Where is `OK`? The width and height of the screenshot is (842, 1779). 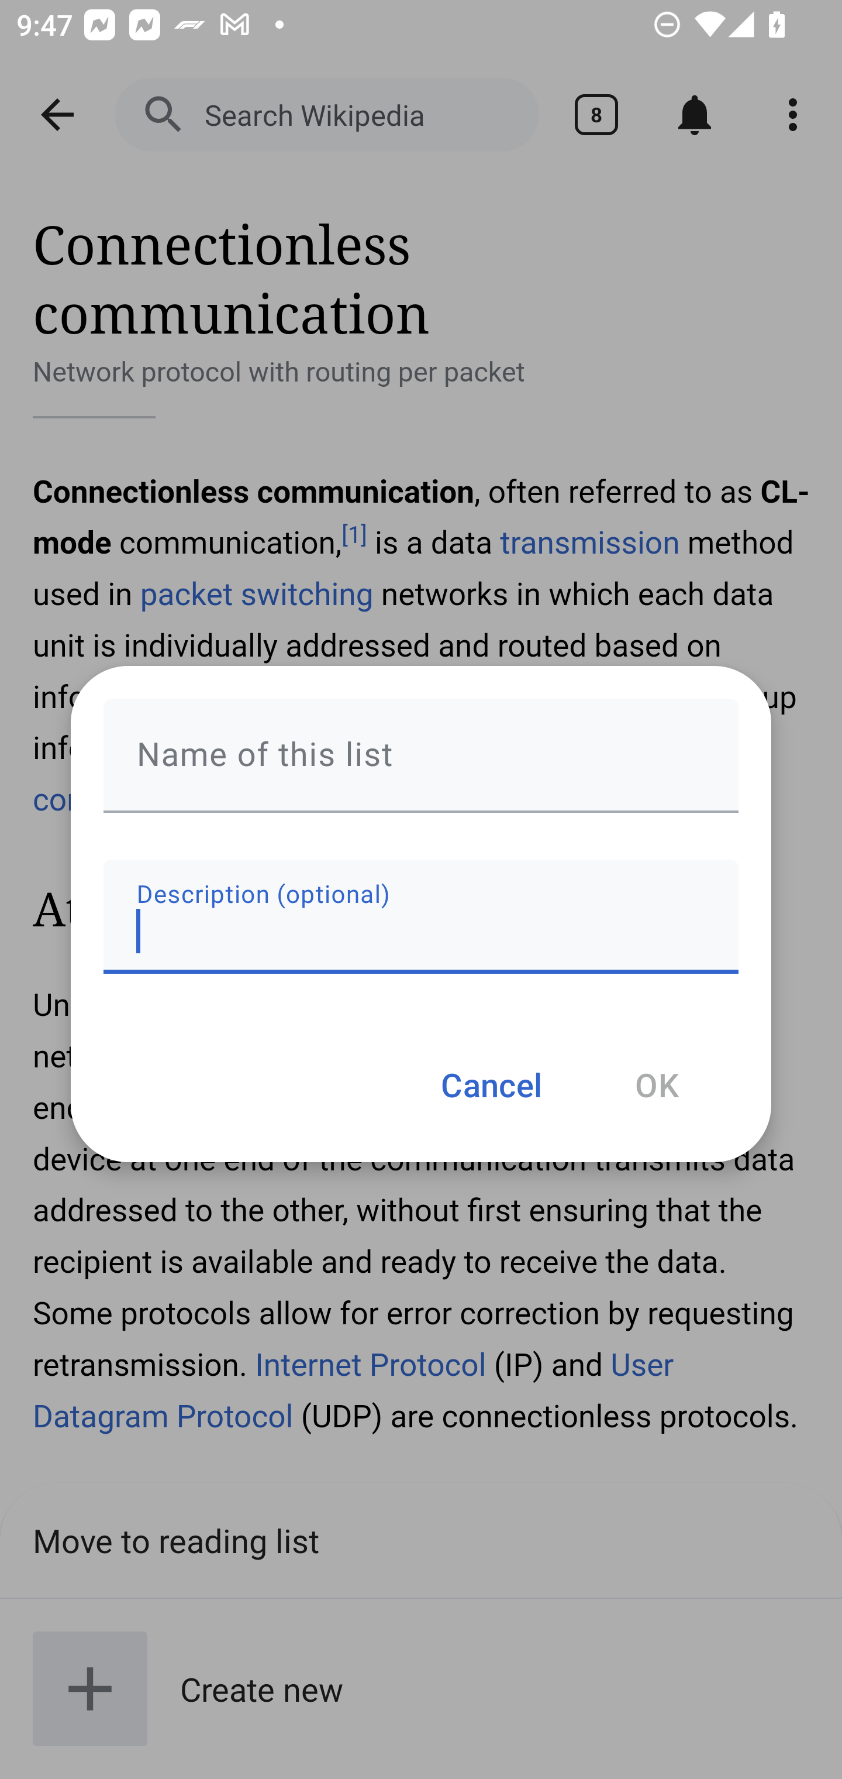 OK is located at coordinates (656, 1084).